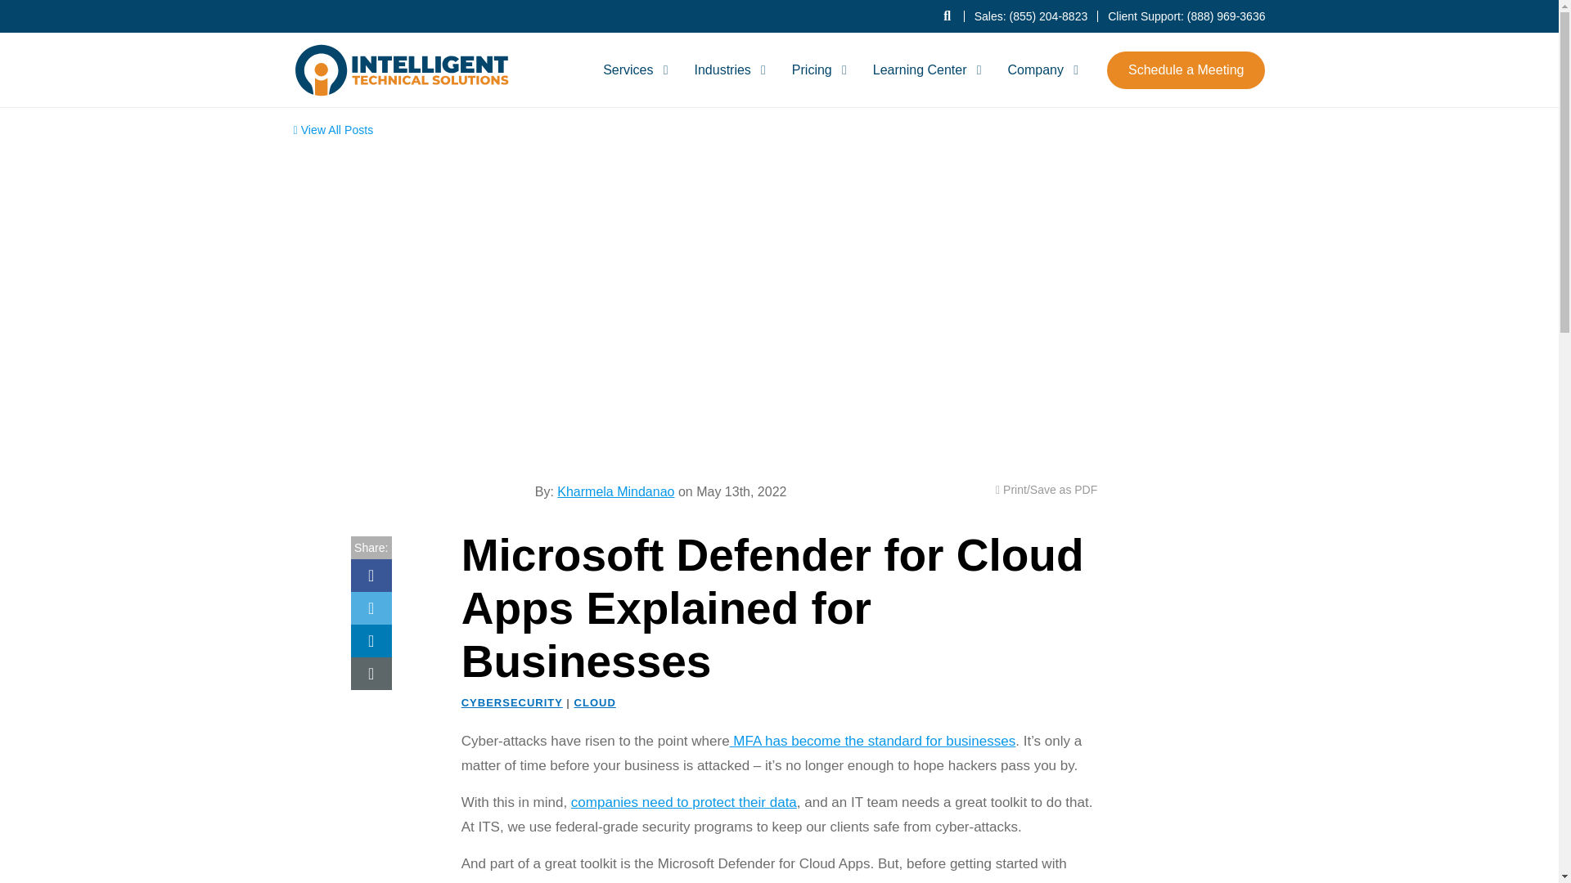 Image resolution: width=1571 pixels, height=883 pixels. Describe the element at coordinates (371, 673) in the screenshot. I see `Share via Email` at that location.